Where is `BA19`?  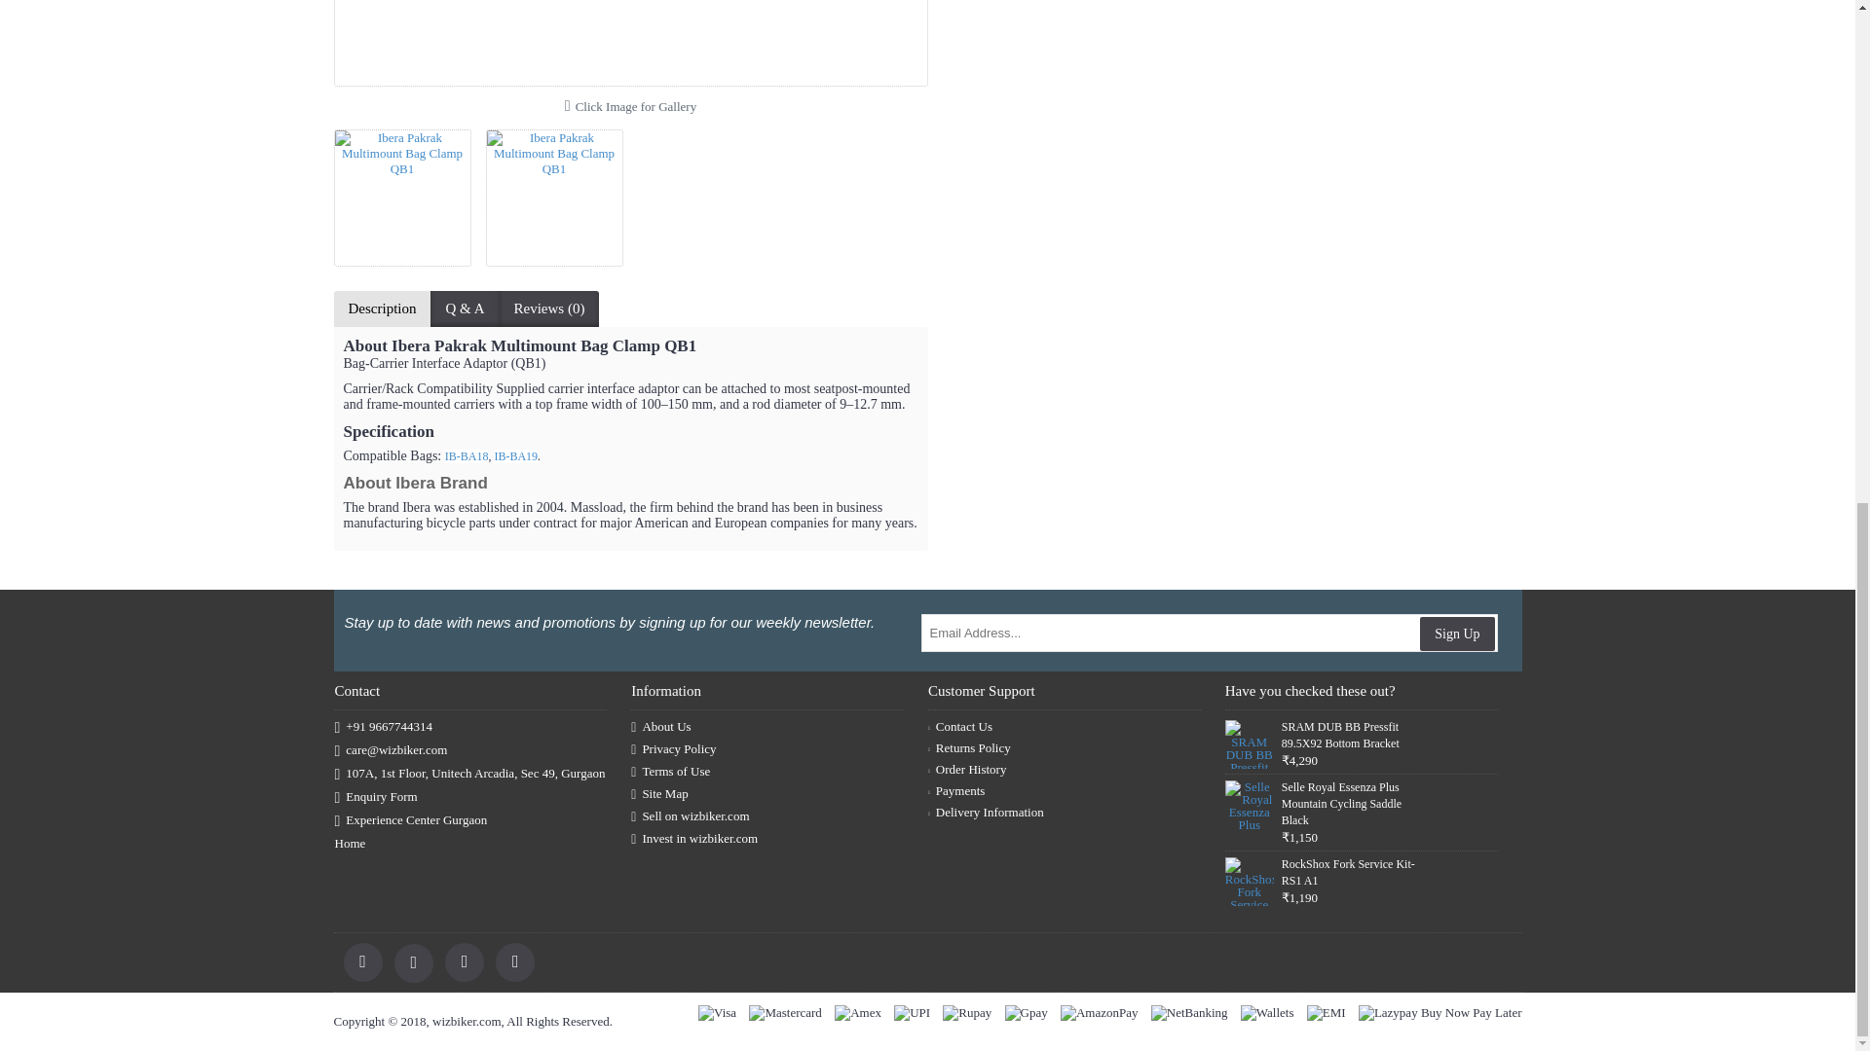
BA19 is located at coordinates (515, 456).